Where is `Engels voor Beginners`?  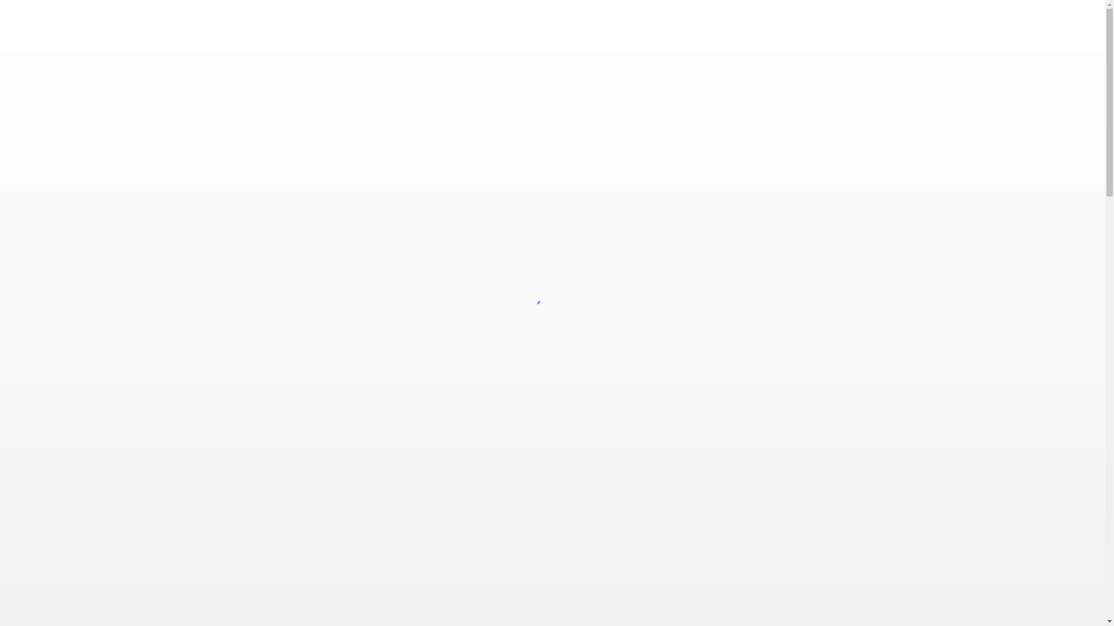
Engels voor Beginners is located at coordinates (552, 613).